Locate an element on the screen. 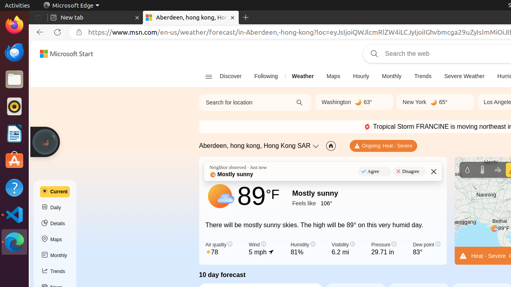  Change location is located at coordinates (317, 146).